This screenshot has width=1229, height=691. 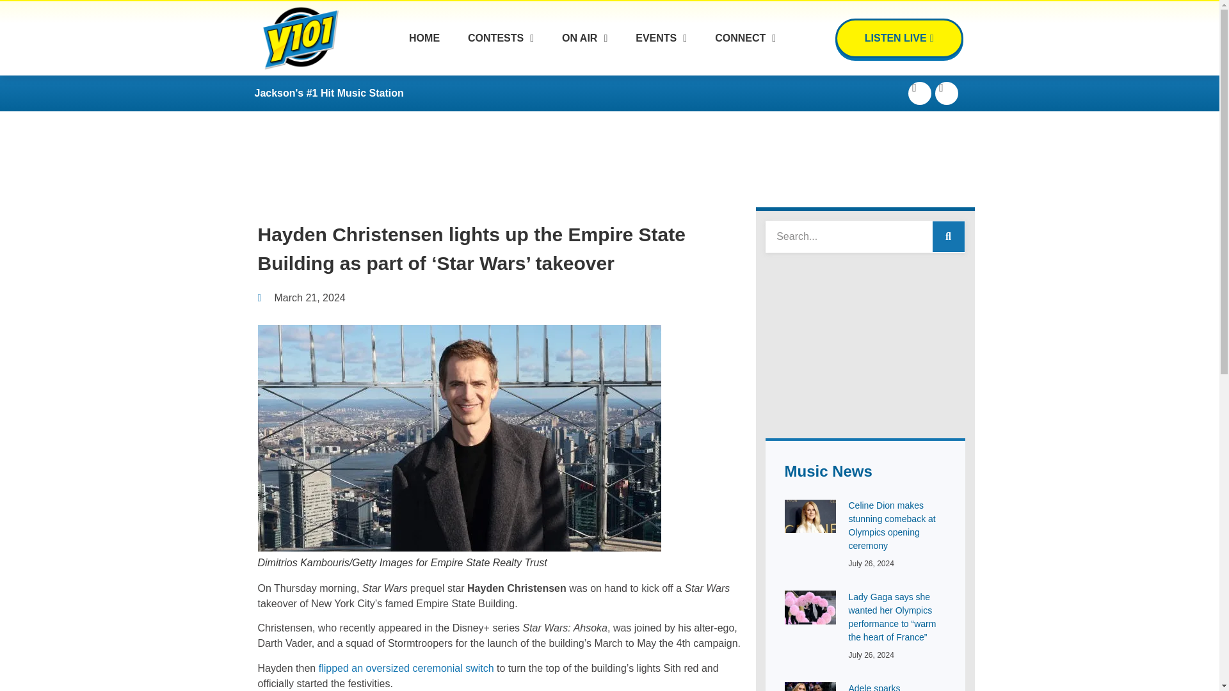 What do you see at coordinates (424, 63) in the screenshot?
I see `HOME` at bounding box center [424, 63].